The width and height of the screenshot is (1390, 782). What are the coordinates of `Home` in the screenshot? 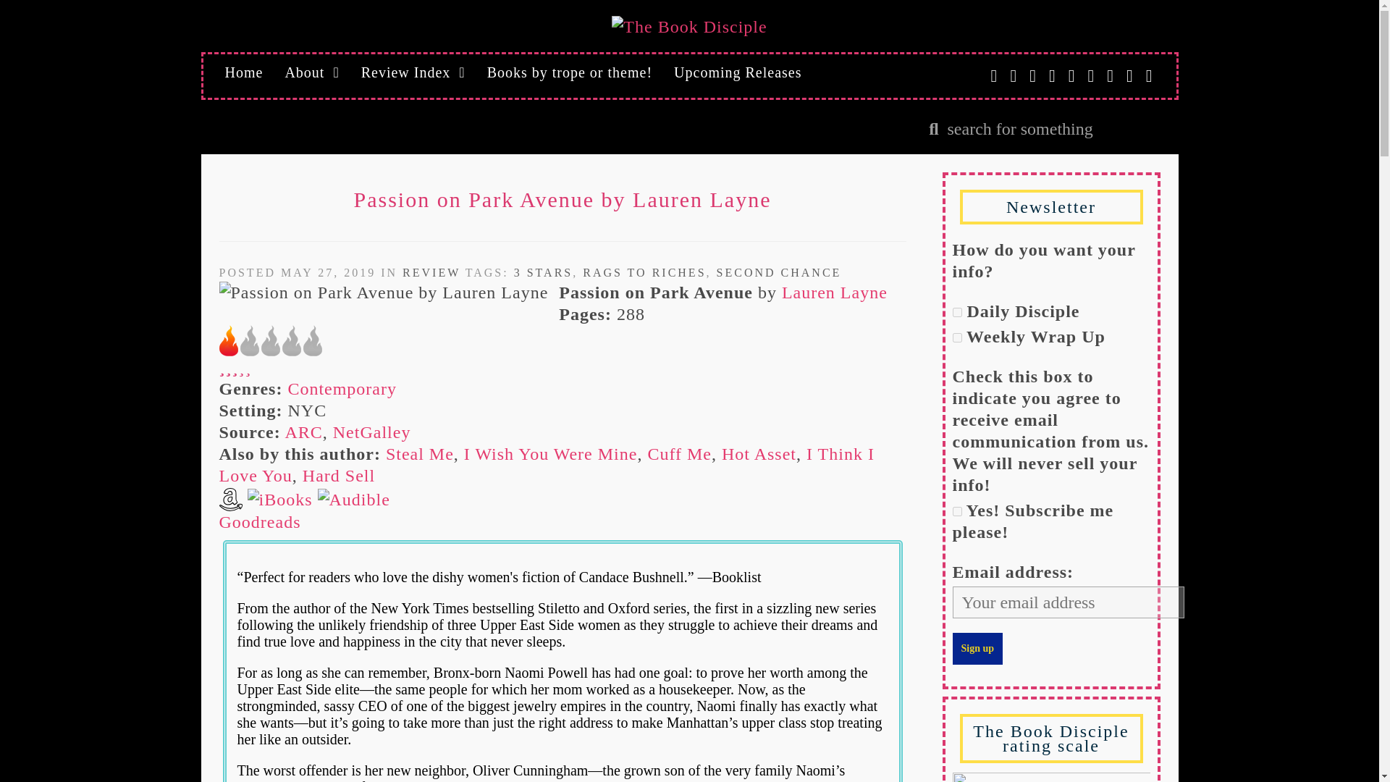 It's located at (243, 72).